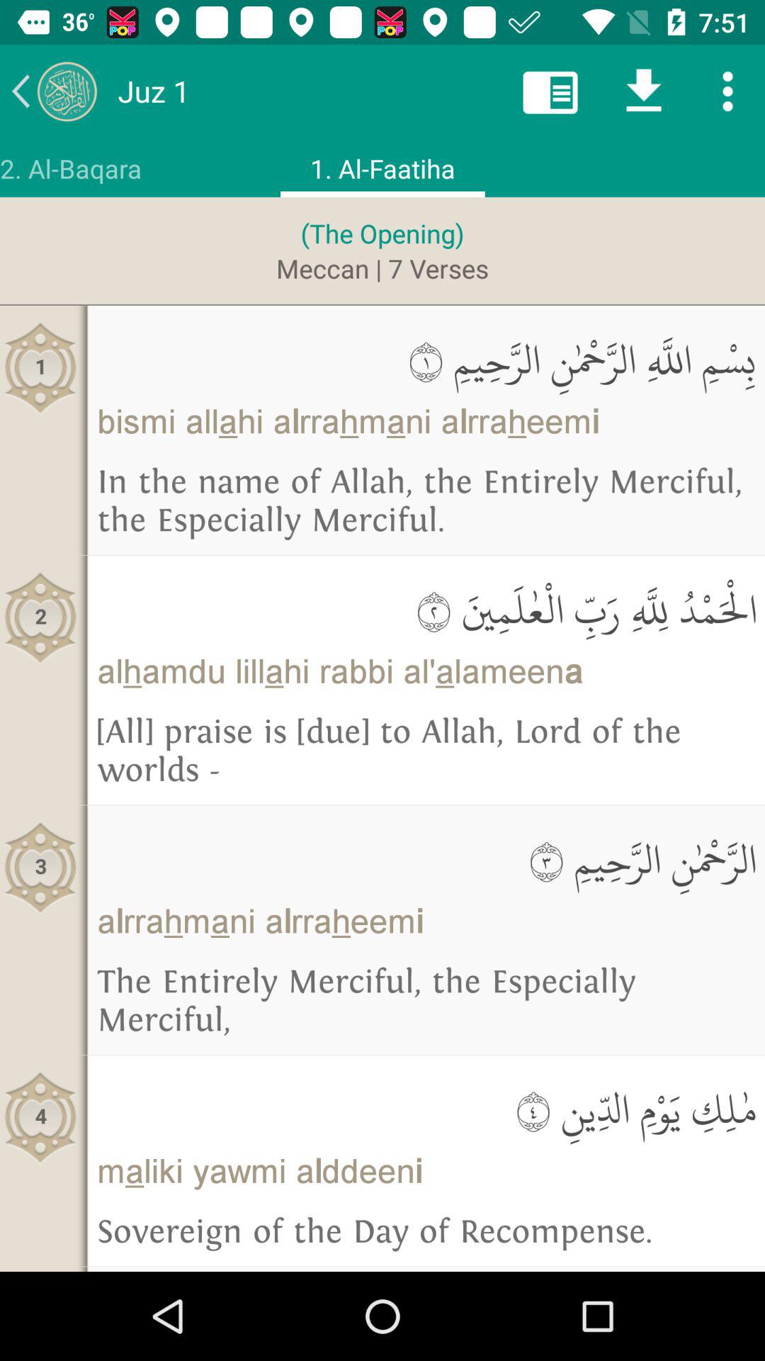 The height and width of the screenshot is (1361, 765). I want to click on flip to 3 icon, so click(41, 868).